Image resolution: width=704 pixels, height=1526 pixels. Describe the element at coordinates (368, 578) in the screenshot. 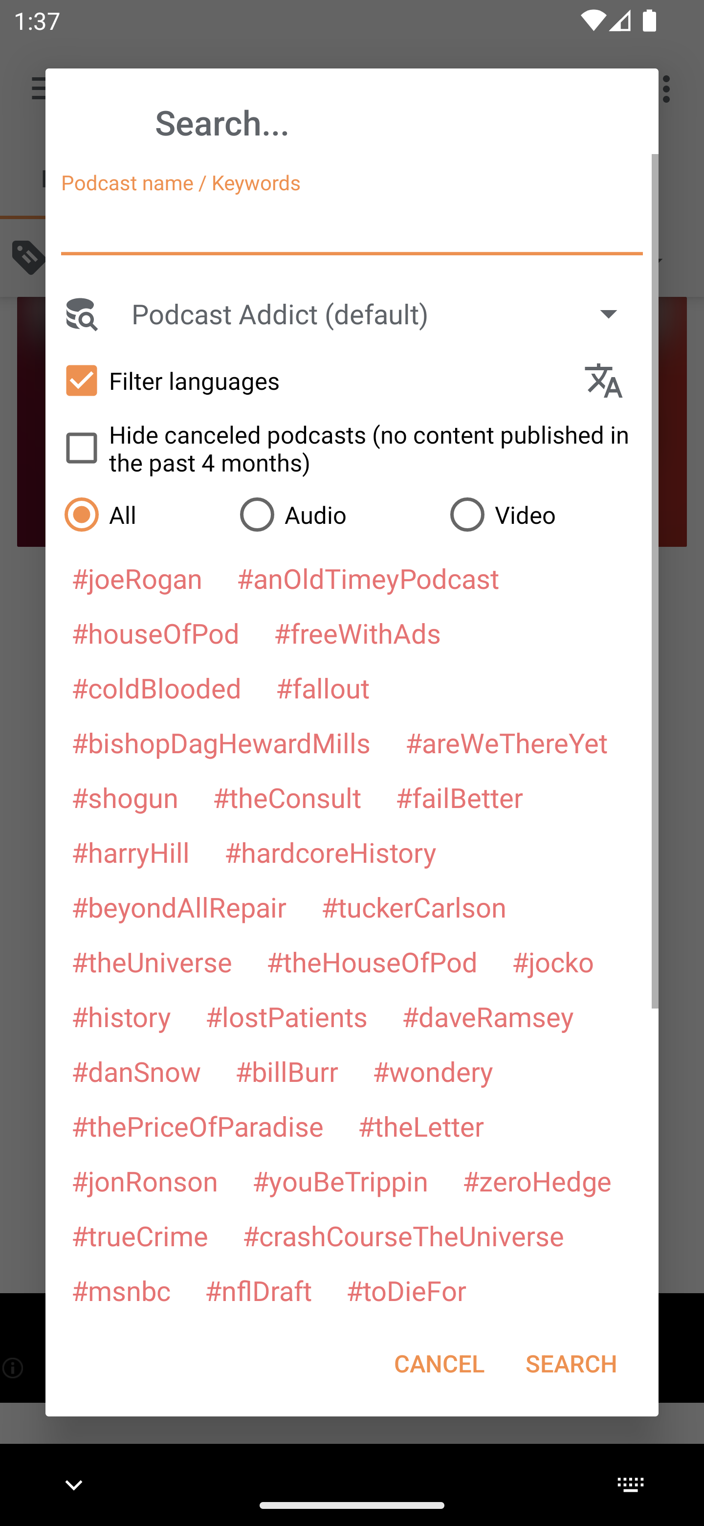

I see `#anOldTimeyPodcast` at that location.